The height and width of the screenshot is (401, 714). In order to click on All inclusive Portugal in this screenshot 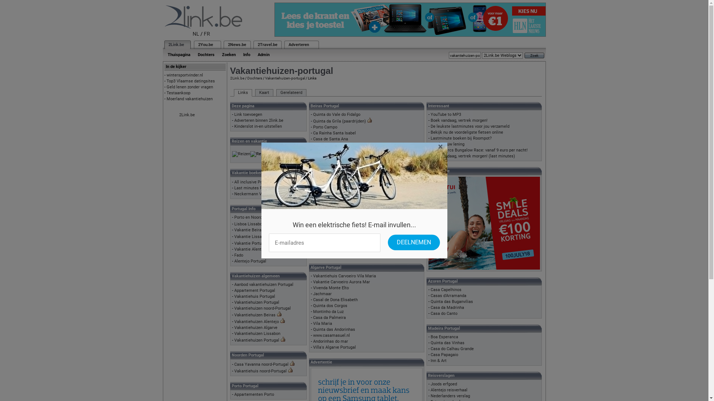, I will do `click(254, 182)`.